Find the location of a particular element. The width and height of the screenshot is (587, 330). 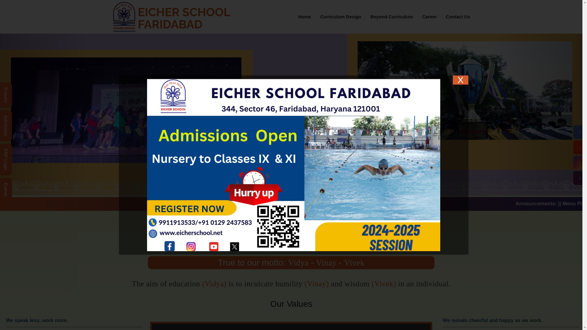

Beyond Curriculum is located at coordinates (392, 17).